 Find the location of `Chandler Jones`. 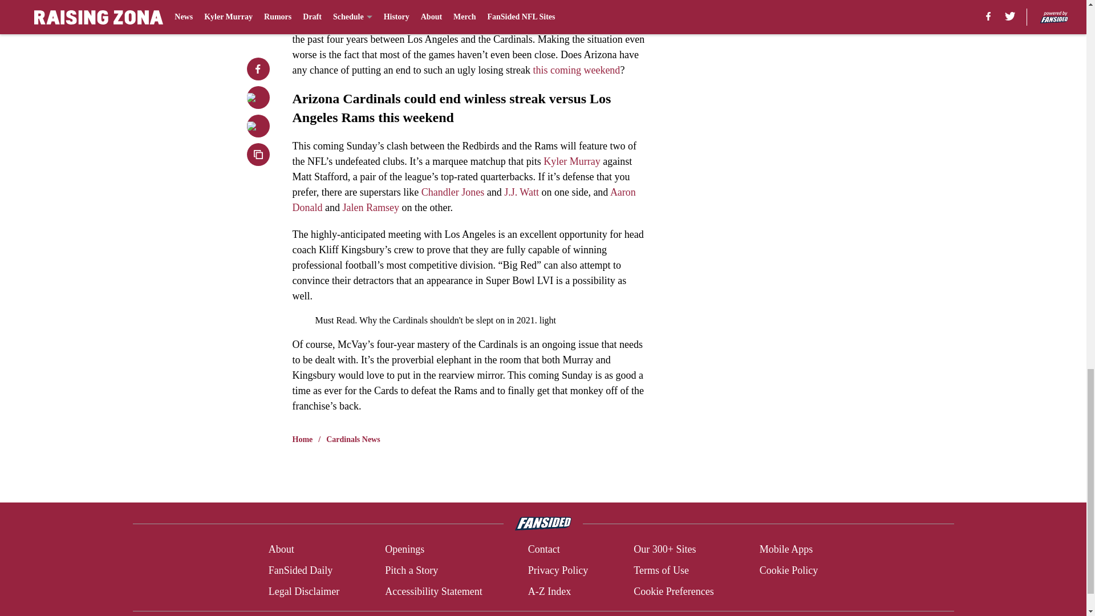

Chandler Jones is located at coordinates (453, 192).